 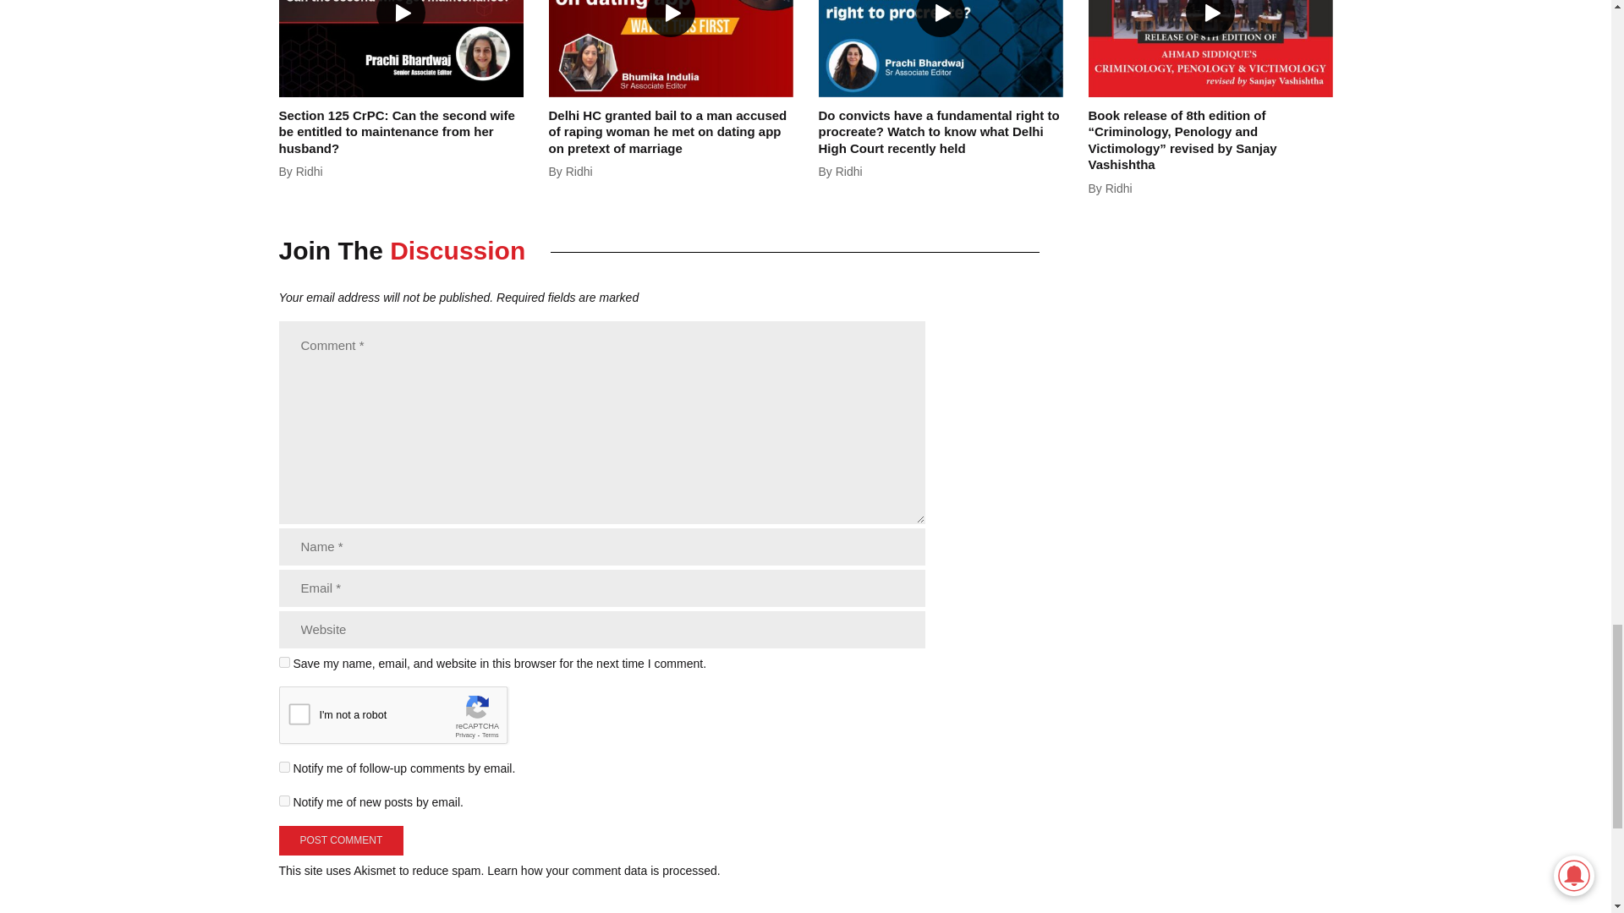 What do you see at coordinates (284, 800) in the screenshot?
I see `subscribe` at bounding box center [284, 800].